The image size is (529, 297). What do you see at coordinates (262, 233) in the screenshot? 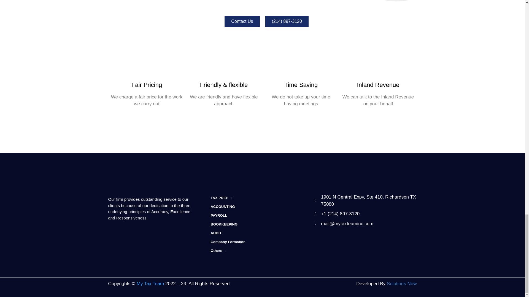
I see `AUDIT` at bounding box center [262, 233].